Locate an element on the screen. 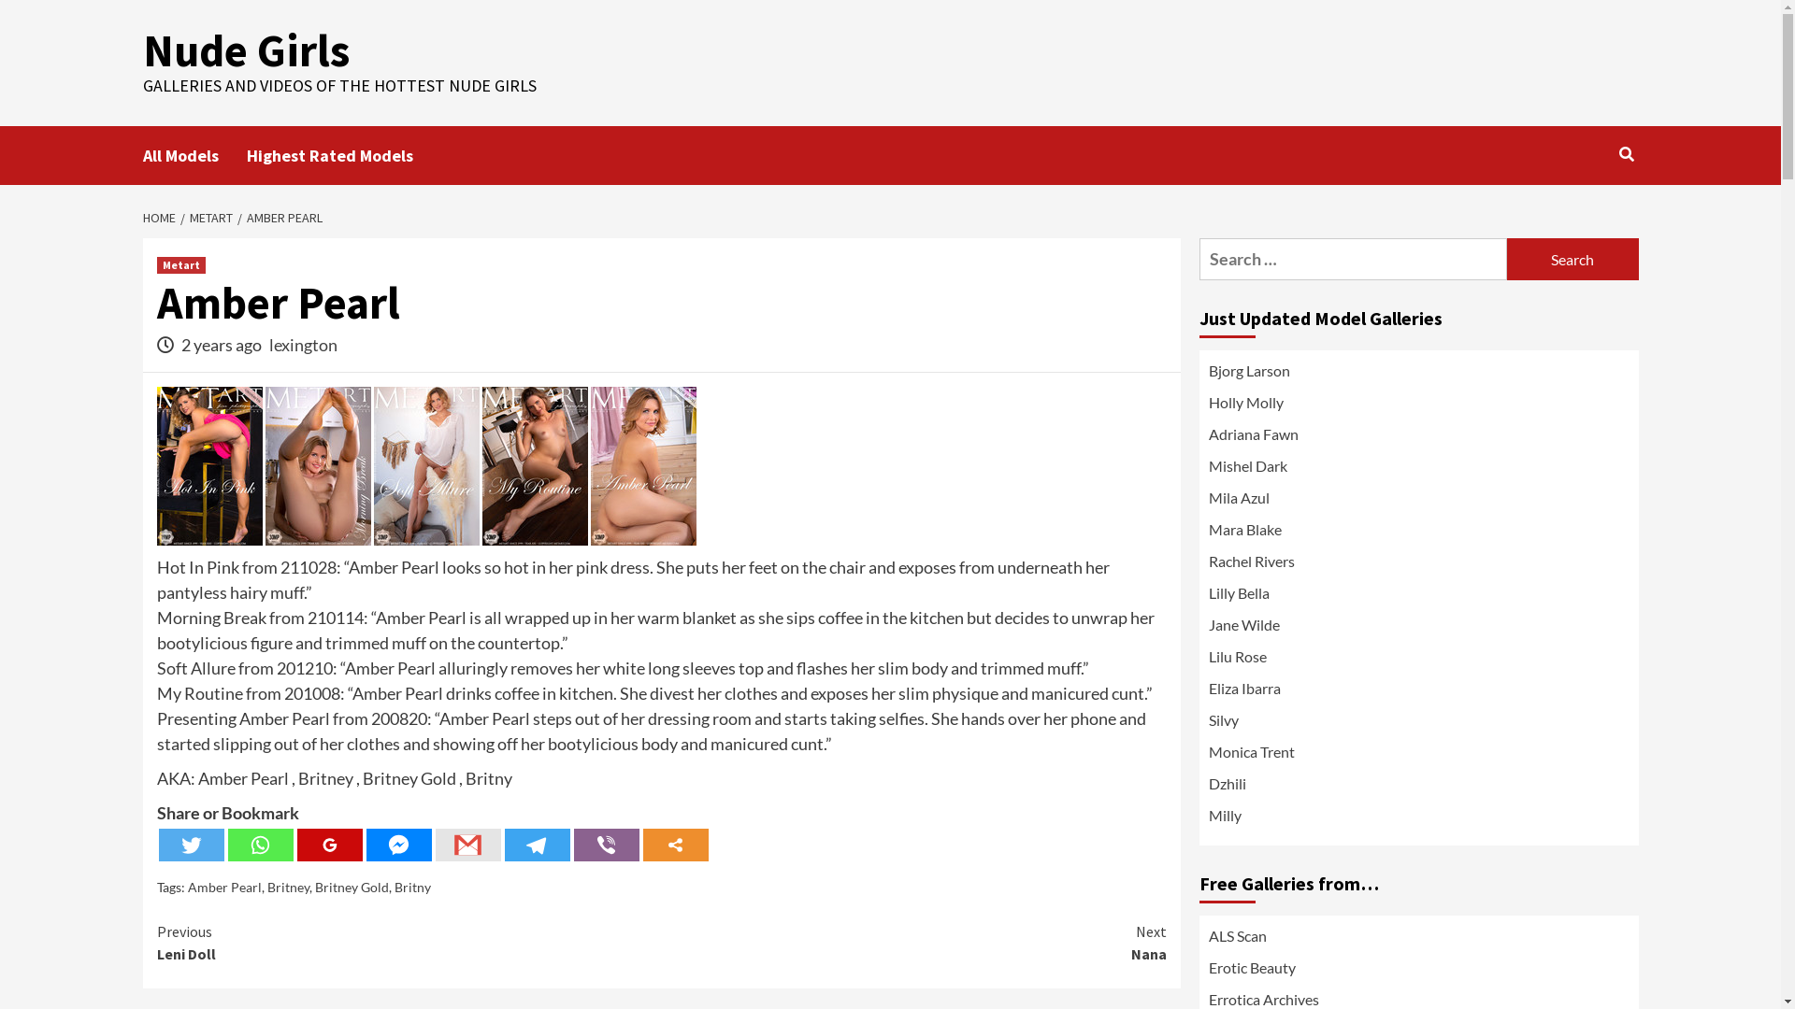 The height and width of the screenshot is (1009, 1795). Search is located at coordinates (1627, 154).